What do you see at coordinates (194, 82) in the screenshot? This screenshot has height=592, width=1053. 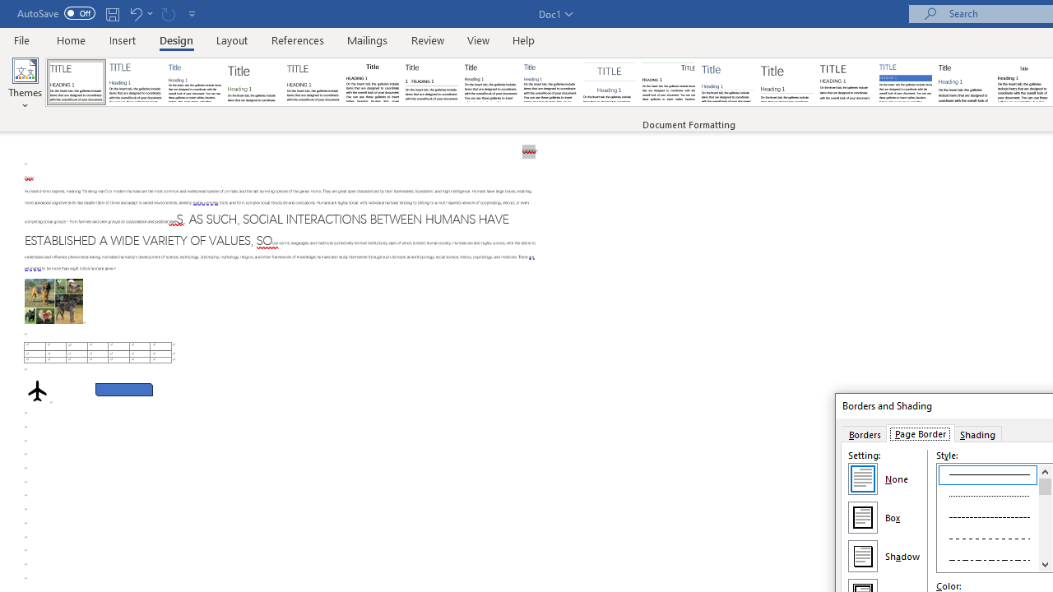 I see `Basic (Simple)` at bounding box center [194, 82].